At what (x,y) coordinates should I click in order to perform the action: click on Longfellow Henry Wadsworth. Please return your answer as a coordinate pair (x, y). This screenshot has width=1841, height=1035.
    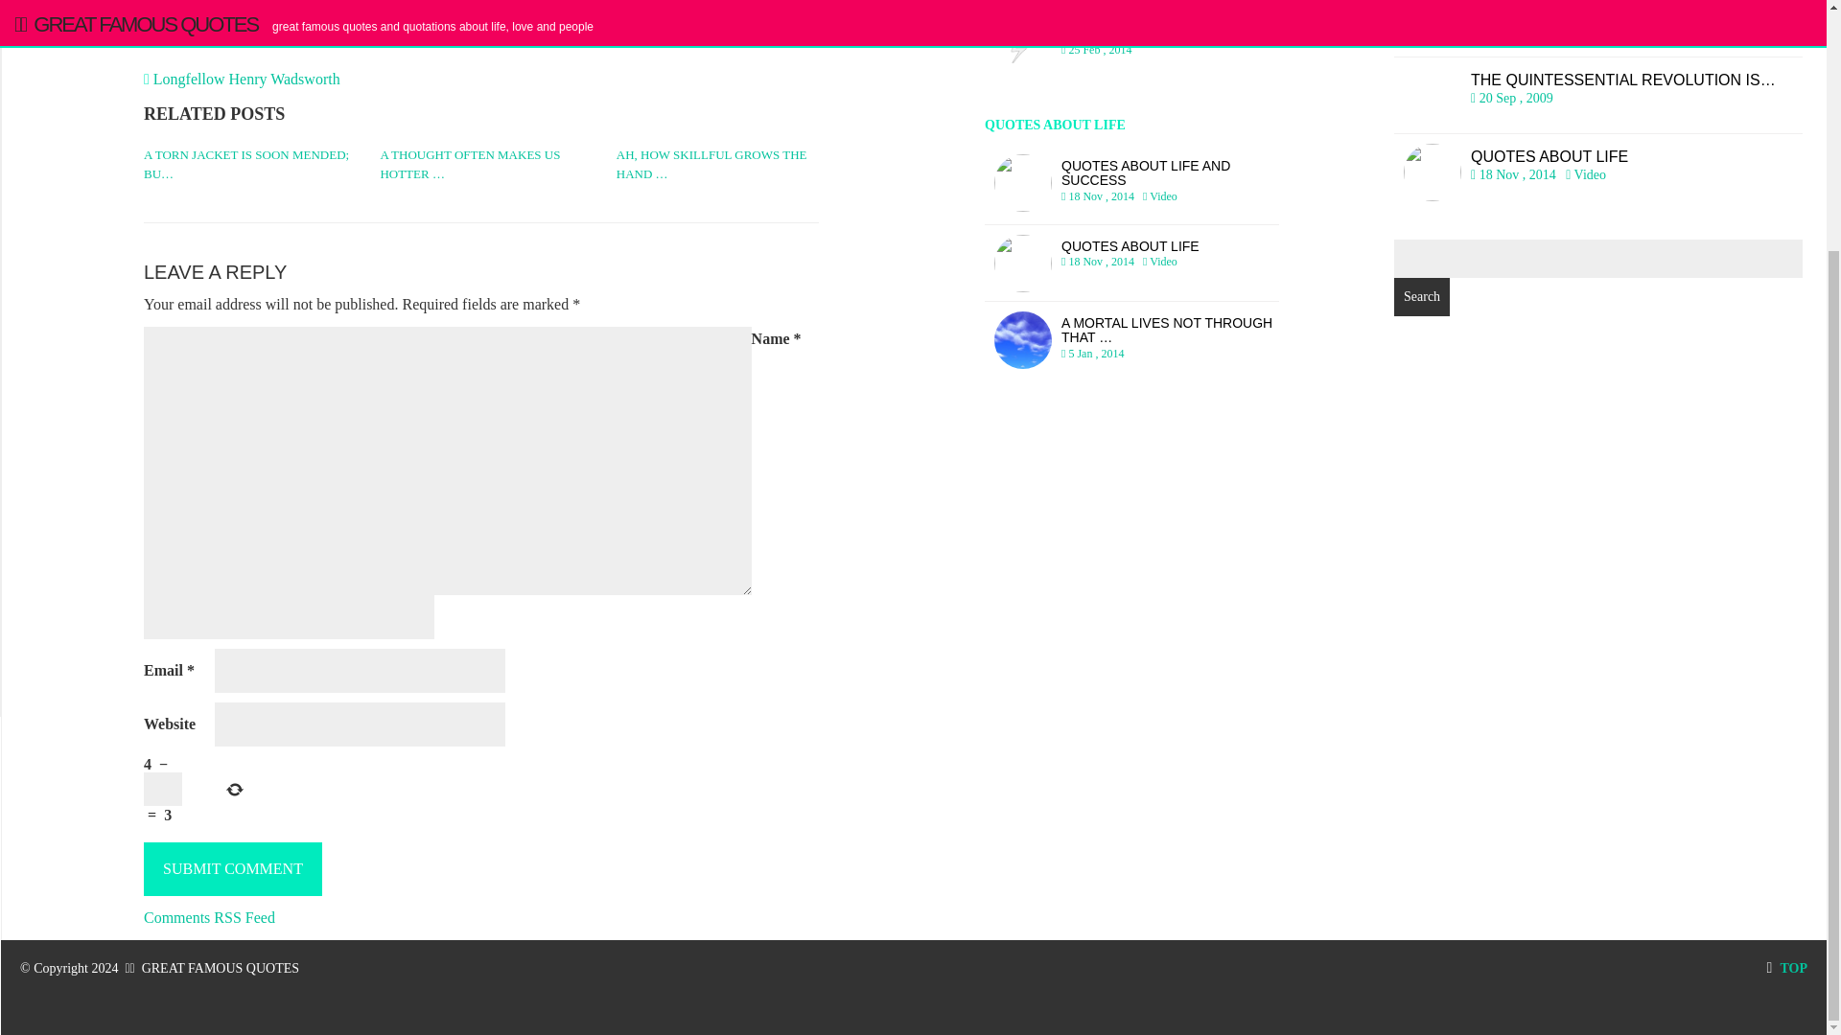
    Looking at the image, I should click on (1131, 264).